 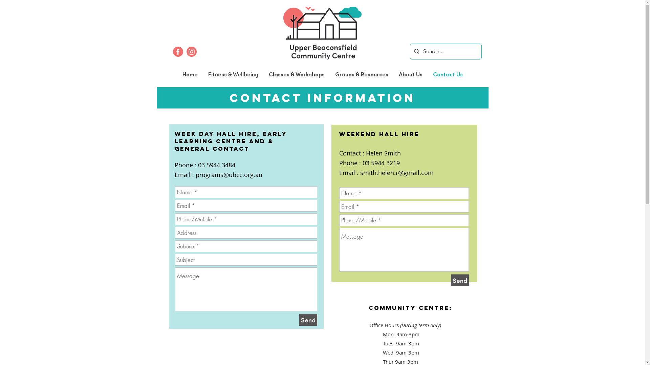 What do you see at coordinates (448, 74) in the screenshot?
I see `Contact Us` at bounding box center [448, 74].